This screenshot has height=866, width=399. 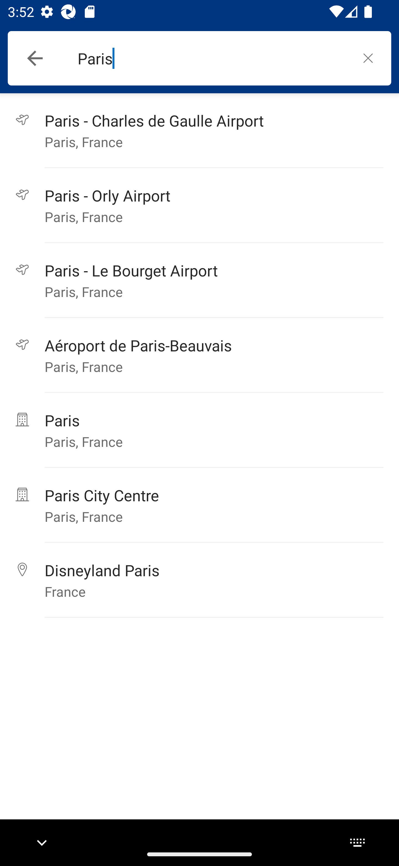 What do you see at coordinates (35, 58) in the screenshot?
I see `Navigate up` at bounding box center [35, 58].